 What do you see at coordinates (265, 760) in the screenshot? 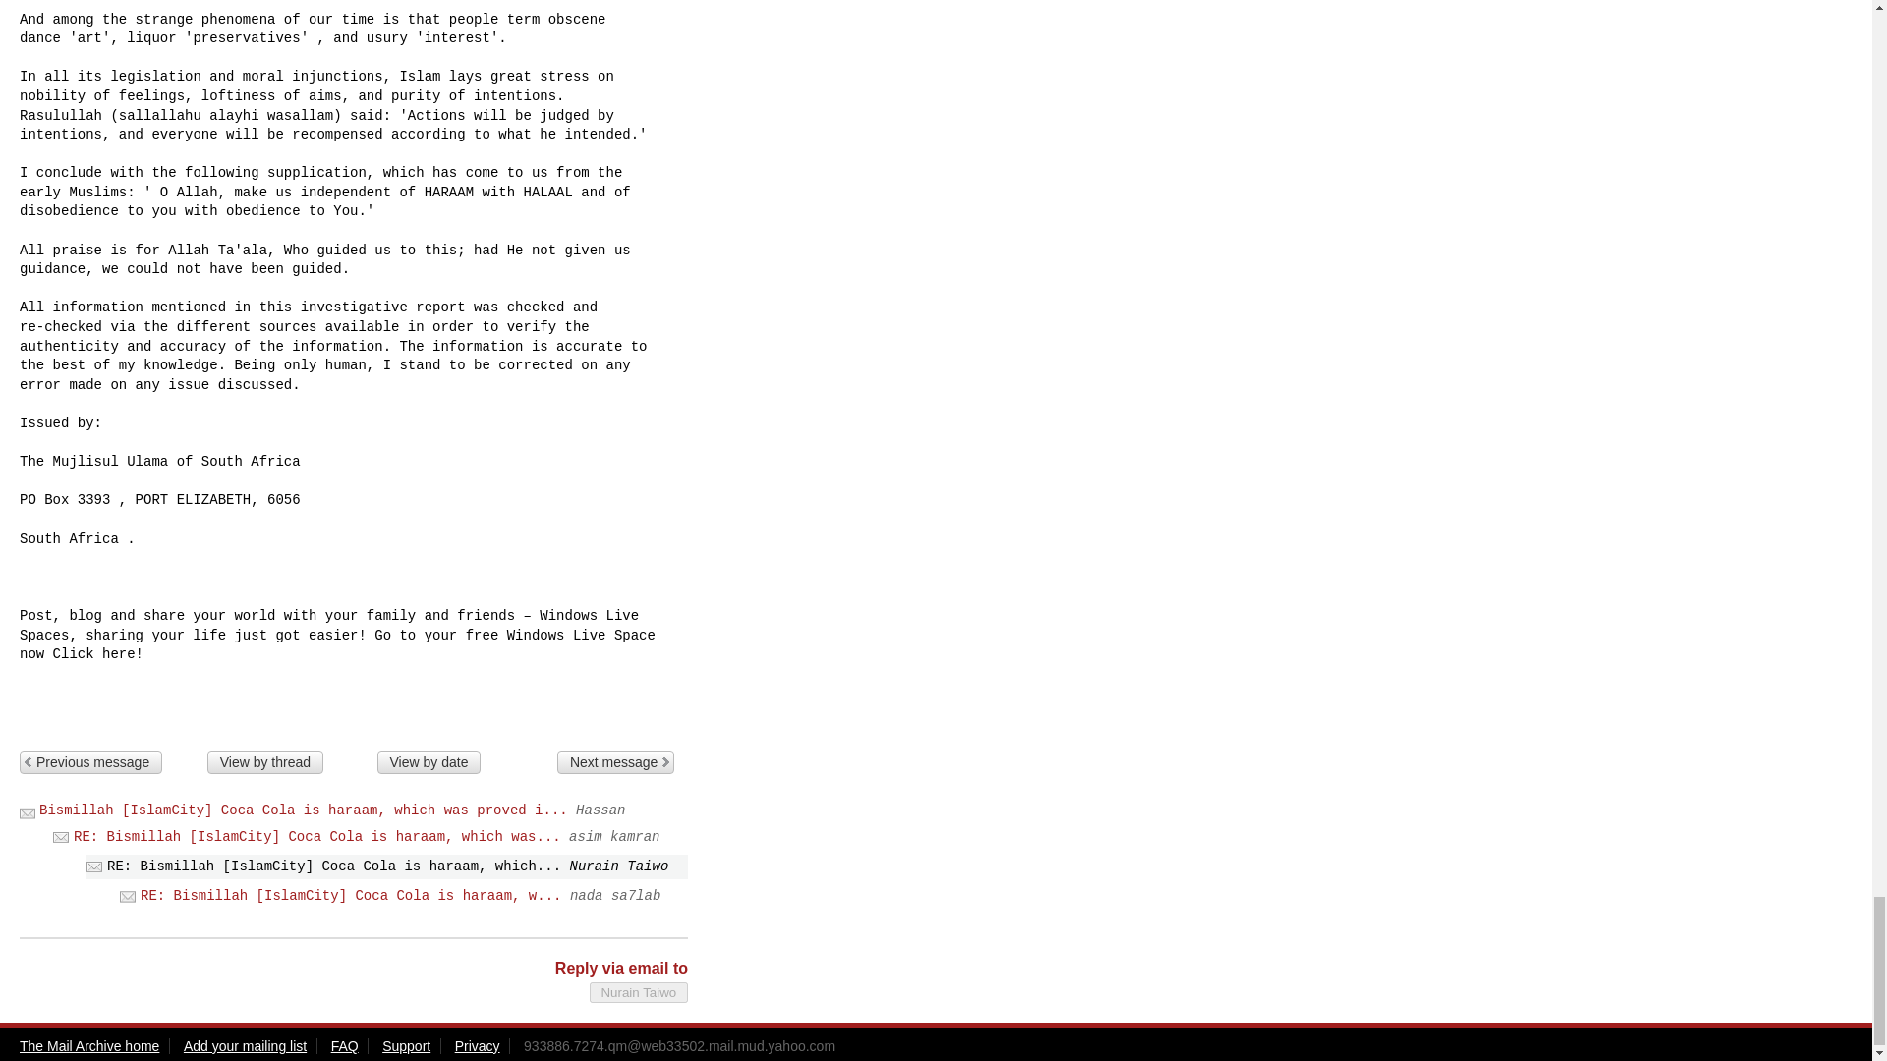
I see `View by thread` at bounding box center [265, 760].